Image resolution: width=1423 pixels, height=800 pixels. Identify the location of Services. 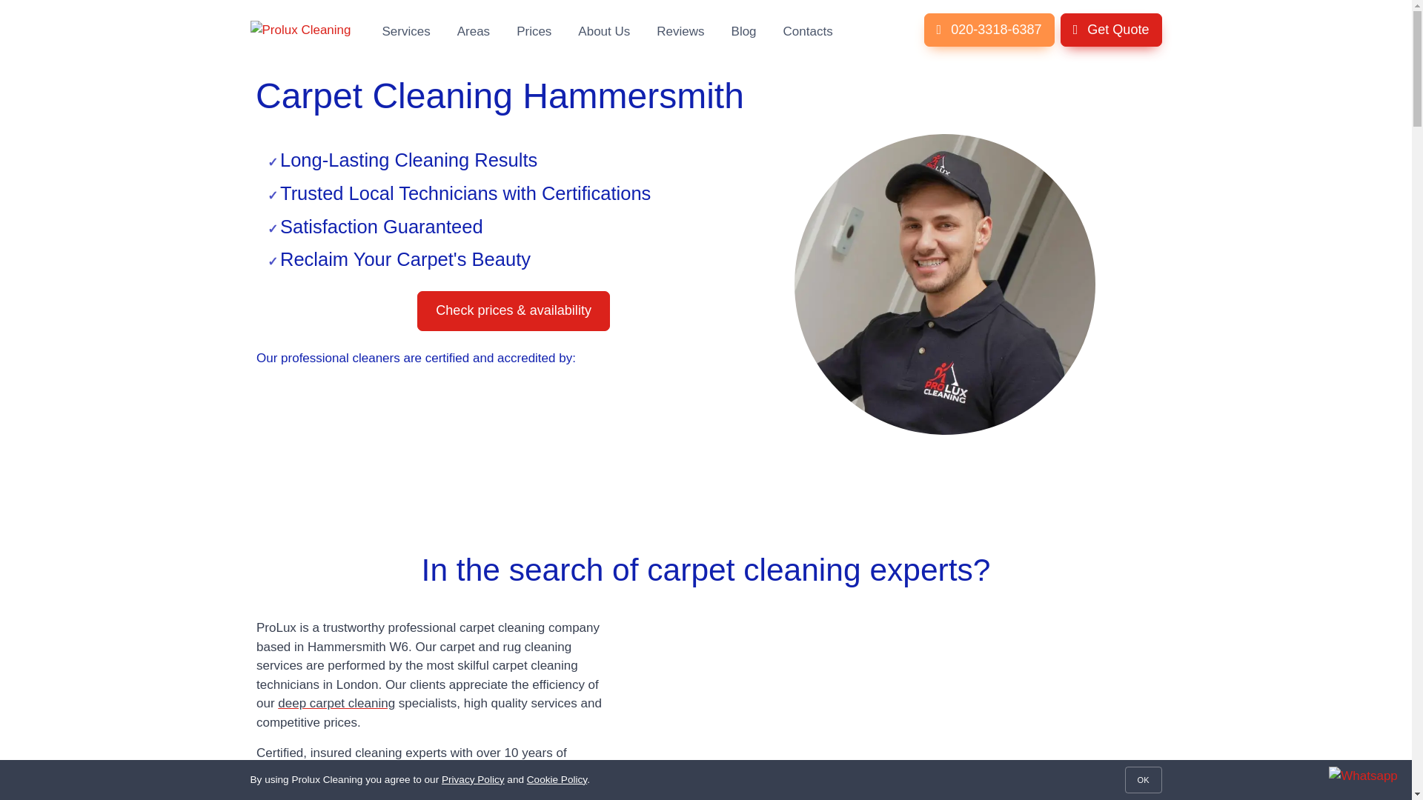
(406, 30).